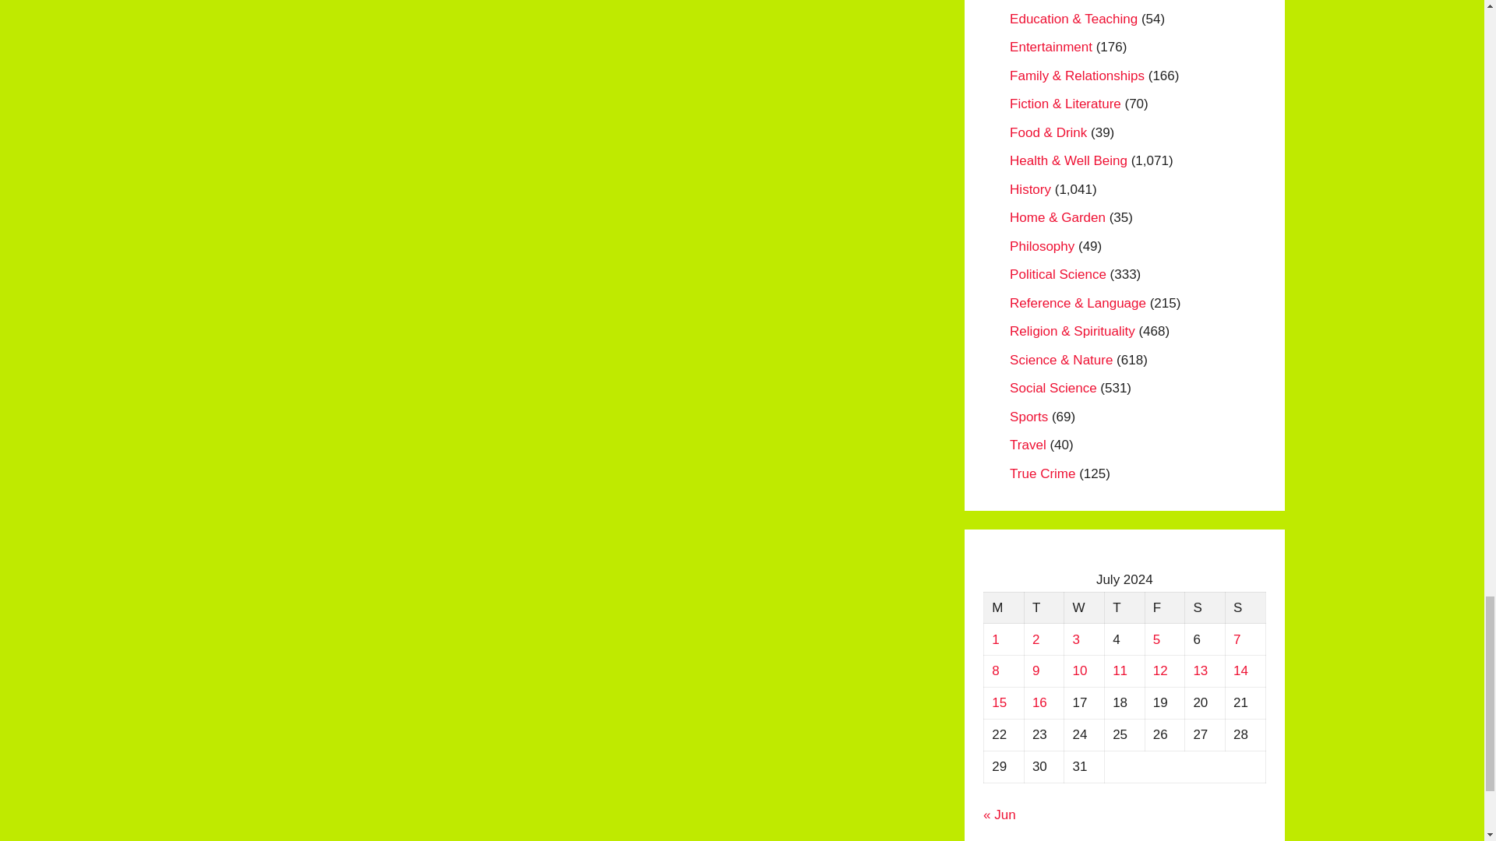 The height and width of the screenshot is (841, 1496). Describe the element at coordinates (1164, 607) in the screenshot. I see `Friday` at that location.